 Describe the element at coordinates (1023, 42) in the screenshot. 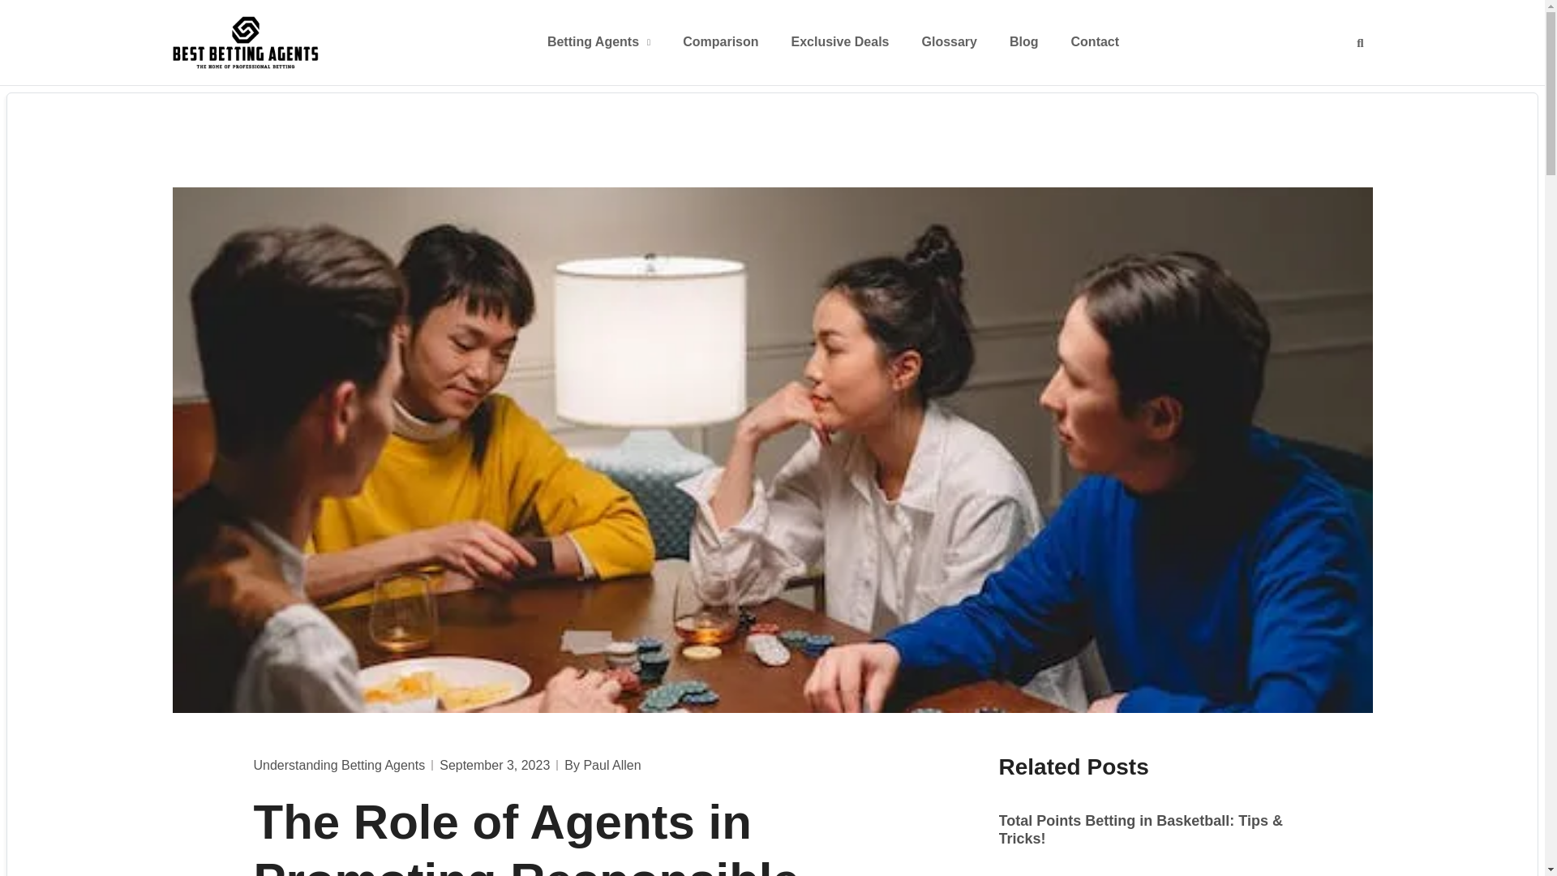

I see `Blog` at that location.